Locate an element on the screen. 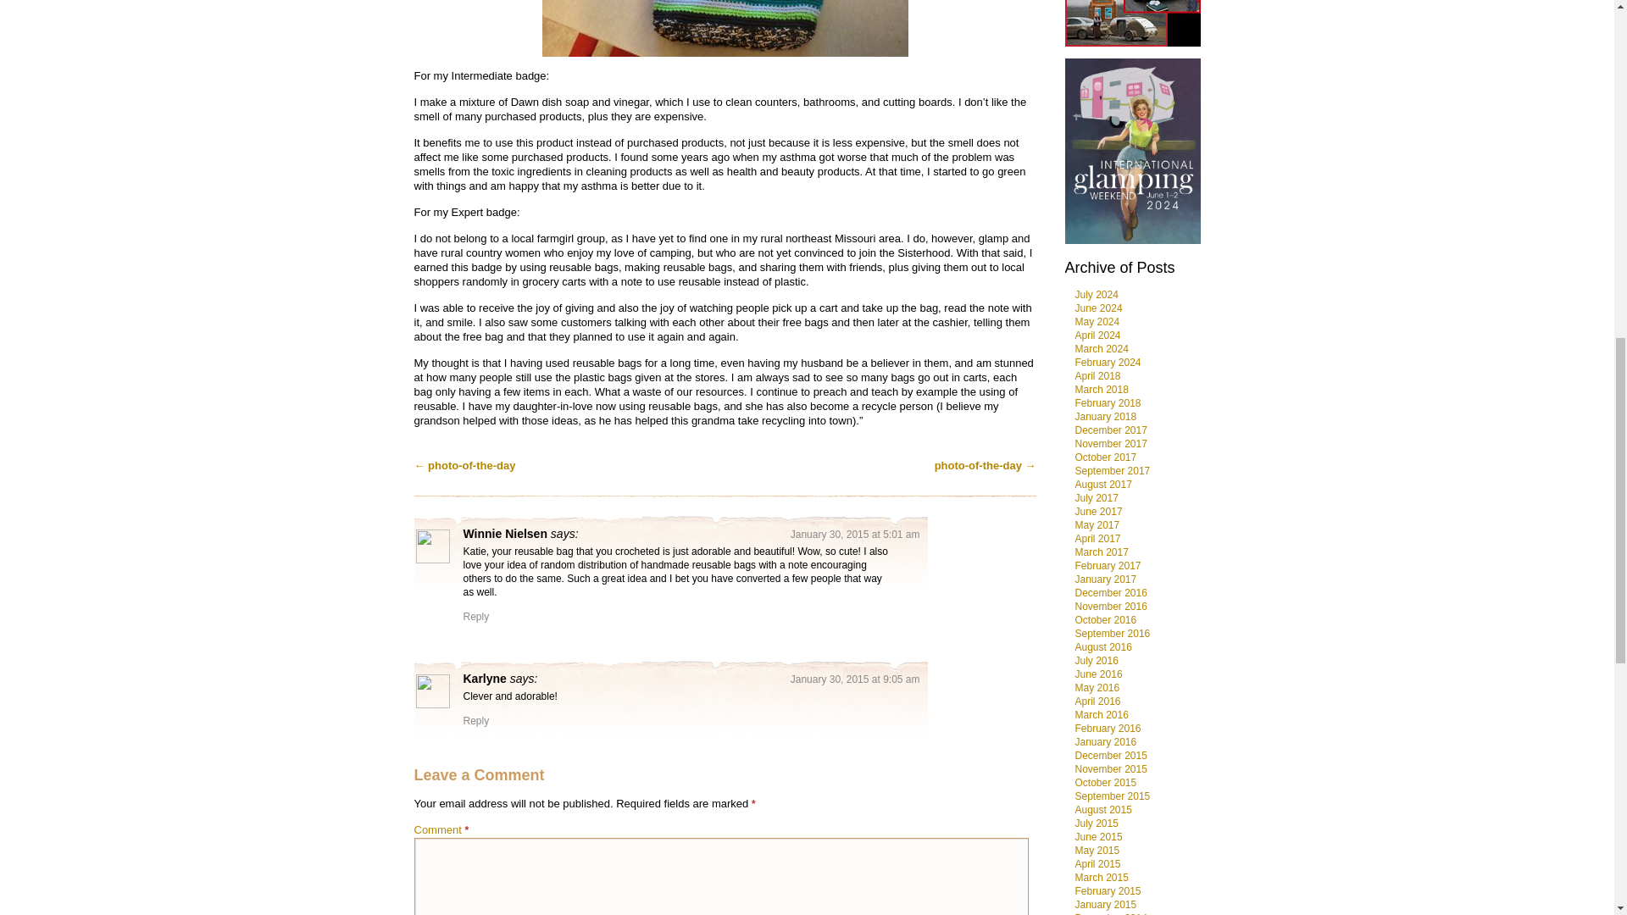 Image resolution: width=1627 pixels, height=915 pixels. January 30, 2015 at 9:05 am is located at coordinates (856, 679).